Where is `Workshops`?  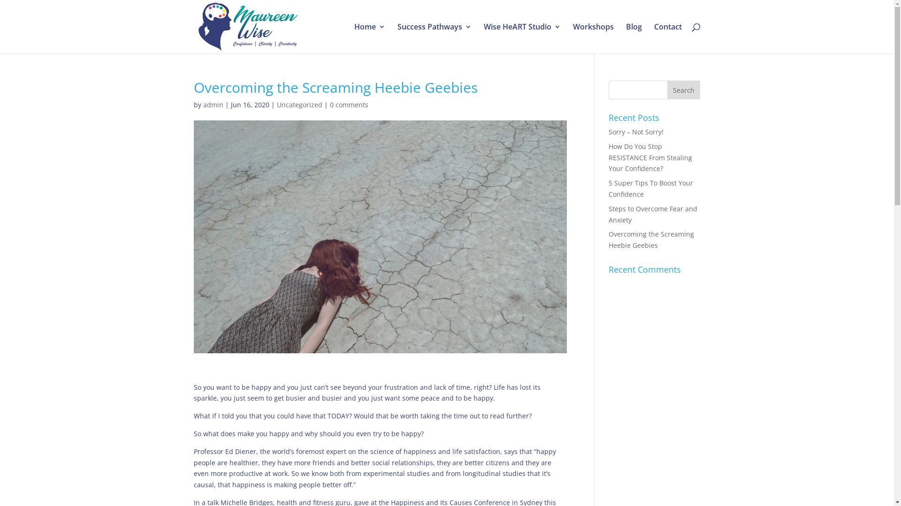 Workshops is located at coordinates (593, 38).